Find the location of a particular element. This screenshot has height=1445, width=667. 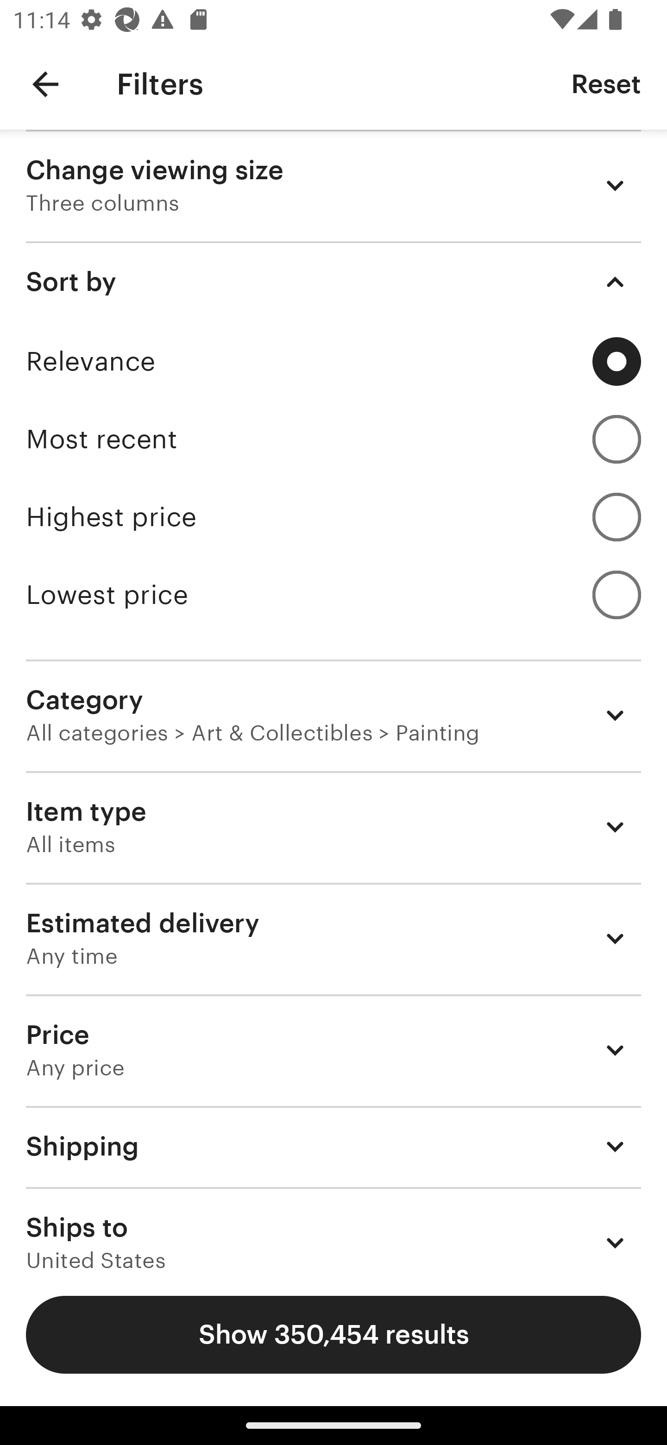

Change viewing size Three columns is located at coordinates (333, 185).